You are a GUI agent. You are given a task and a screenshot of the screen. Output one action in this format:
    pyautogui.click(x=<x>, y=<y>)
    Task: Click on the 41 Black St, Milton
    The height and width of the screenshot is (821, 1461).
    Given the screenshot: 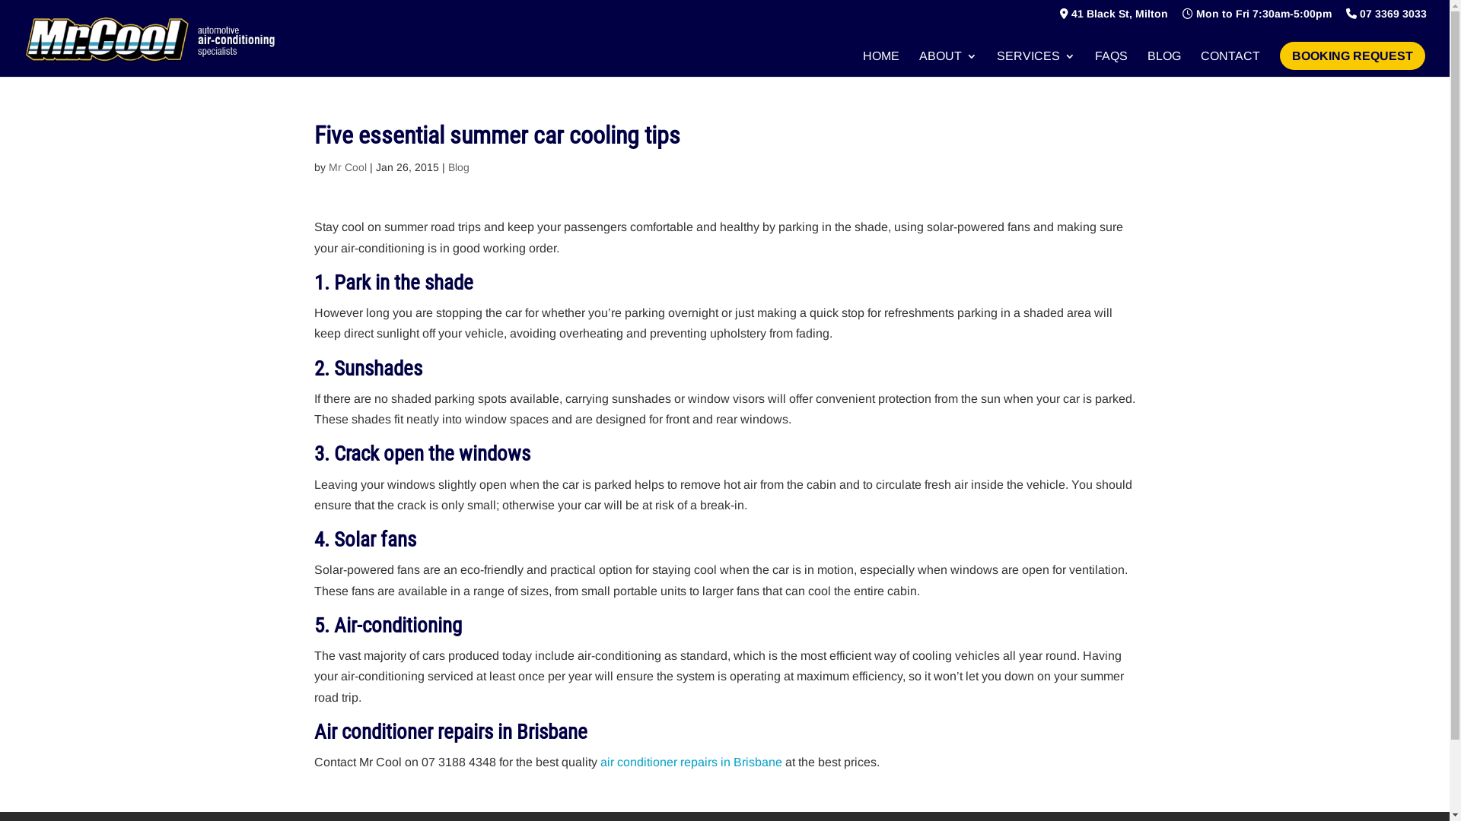 What is the action you would take?
    pyautogui.click(x=1114, y=17)
    